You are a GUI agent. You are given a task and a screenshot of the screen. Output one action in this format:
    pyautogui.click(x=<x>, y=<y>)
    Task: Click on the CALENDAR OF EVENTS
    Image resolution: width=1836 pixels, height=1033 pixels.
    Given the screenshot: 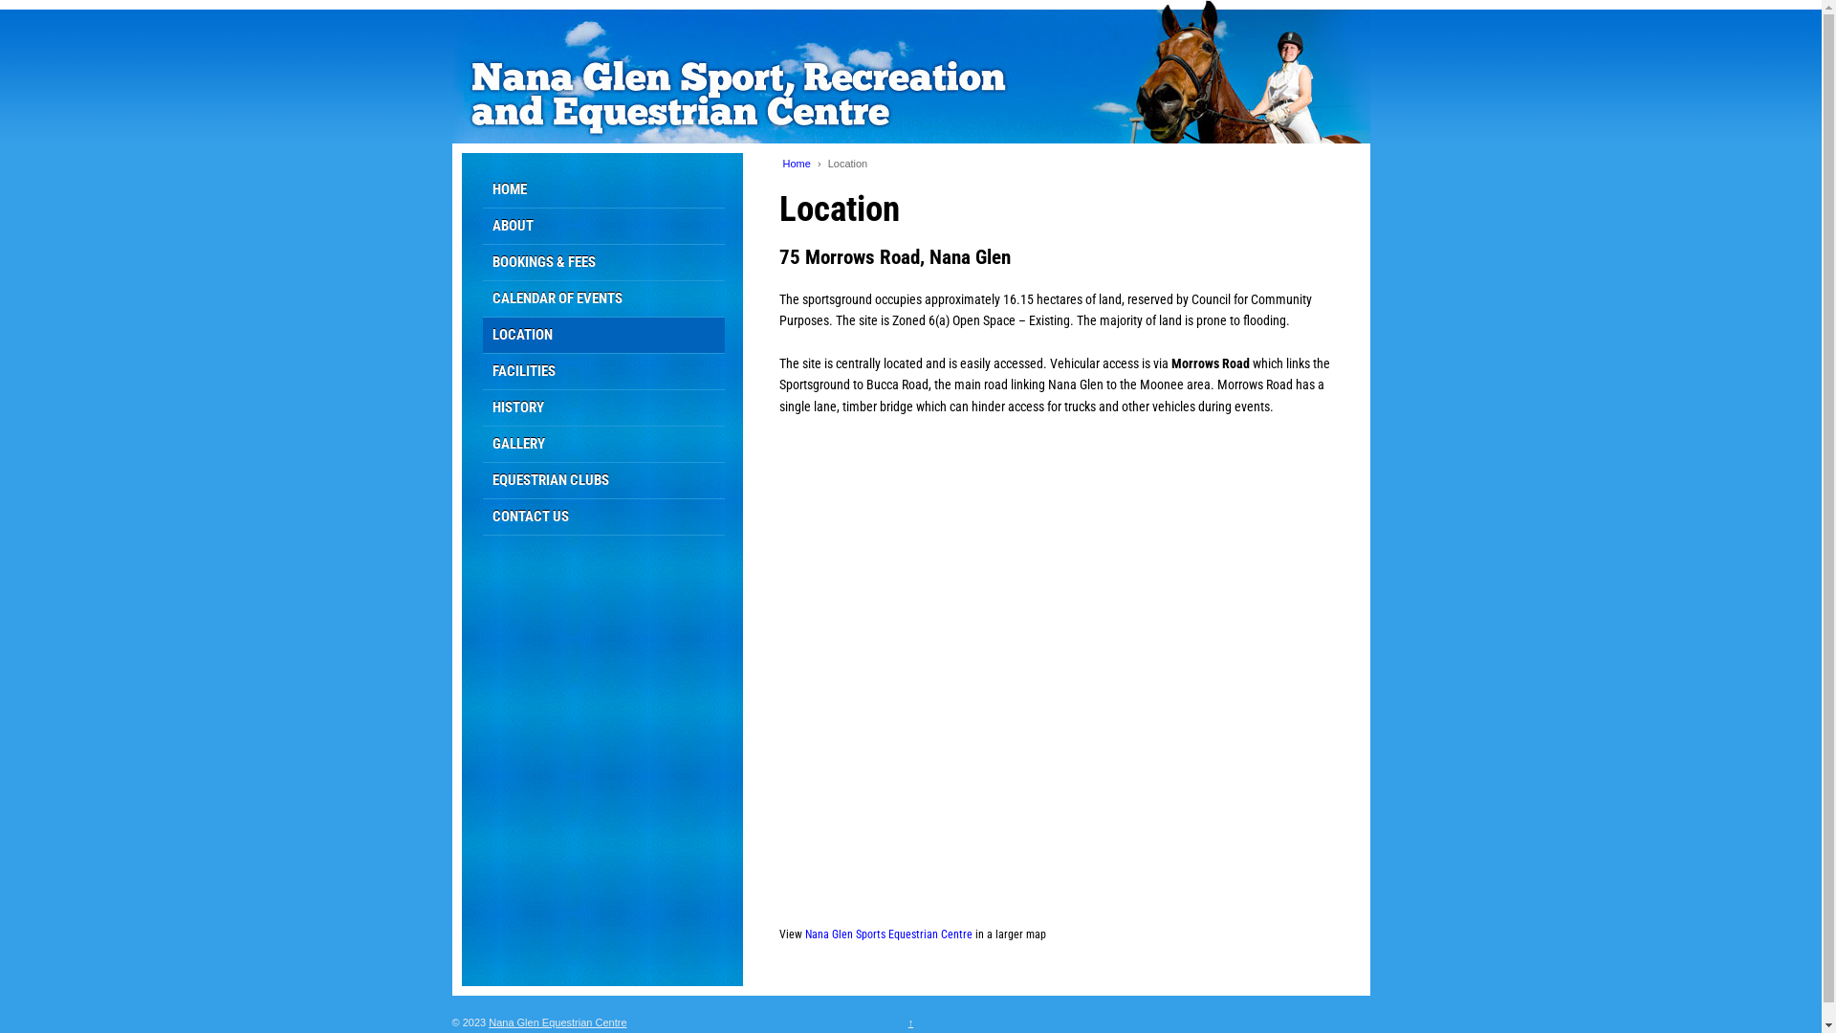 What is the action you would take?
    pyautogui.click(x=603, y=299)
    